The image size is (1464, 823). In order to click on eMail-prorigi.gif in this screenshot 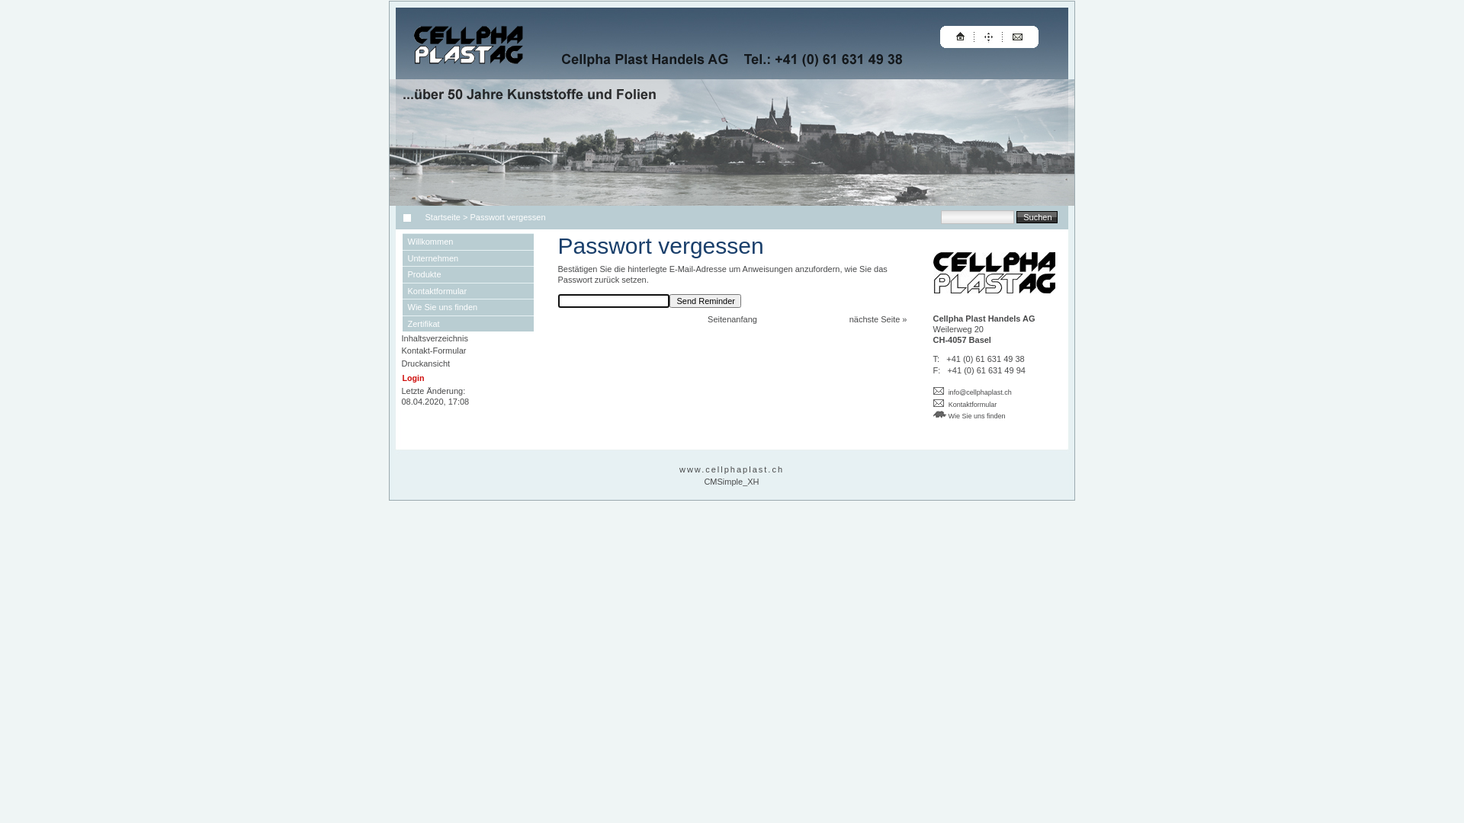, I will do `click(939, 403)`.